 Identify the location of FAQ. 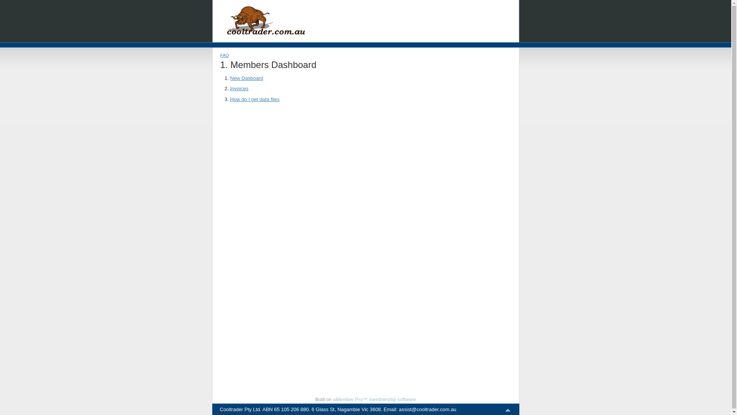
(225, 55).